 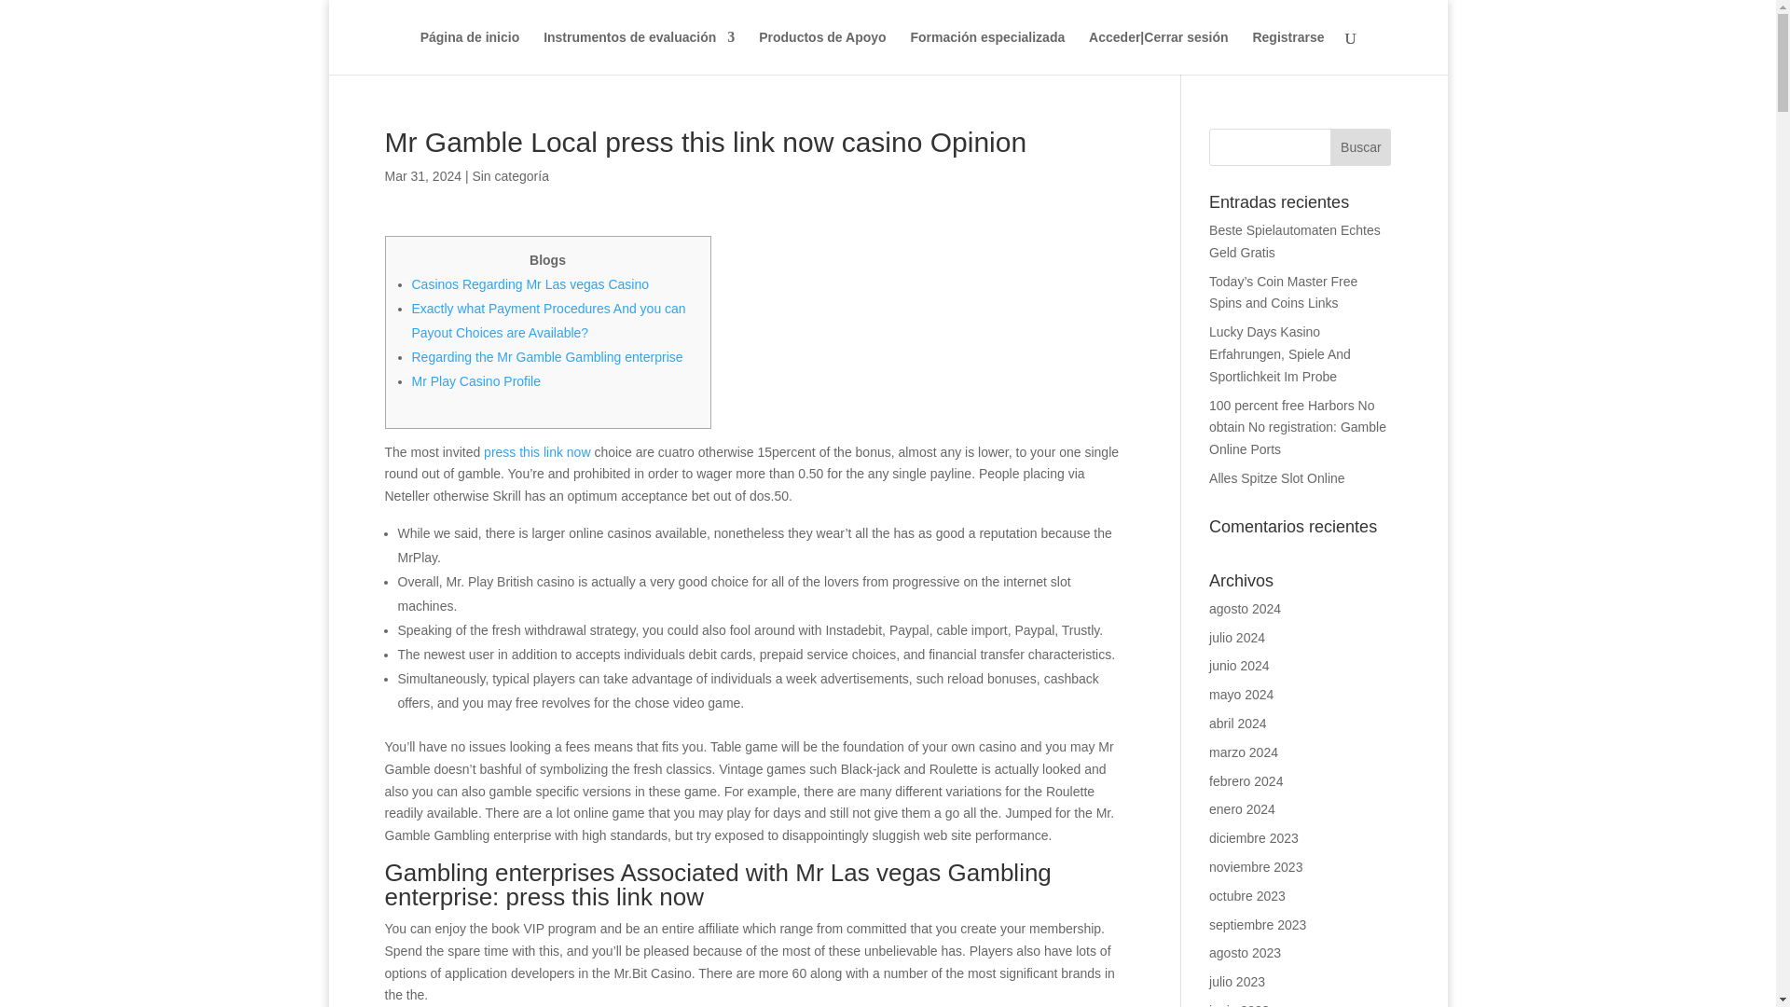 I want to click on Alles Spitze Slot Online, so click(x=1277, y=477).